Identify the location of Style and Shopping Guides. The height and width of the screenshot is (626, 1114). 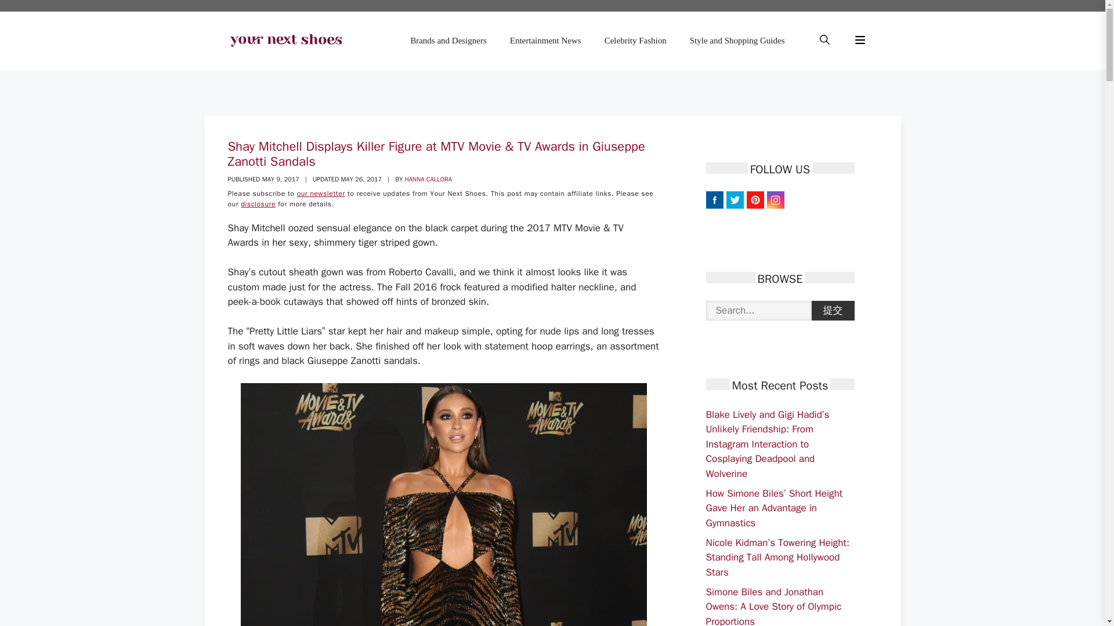
(737, 41).